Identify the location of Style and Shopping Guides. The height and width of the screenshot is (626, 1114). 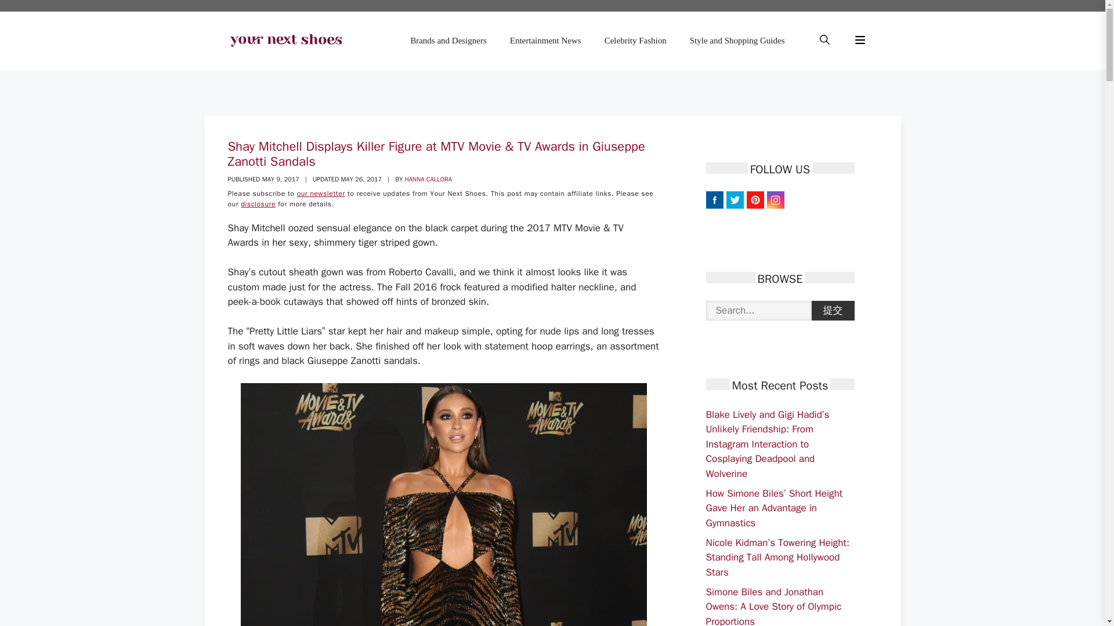
(737, 41).